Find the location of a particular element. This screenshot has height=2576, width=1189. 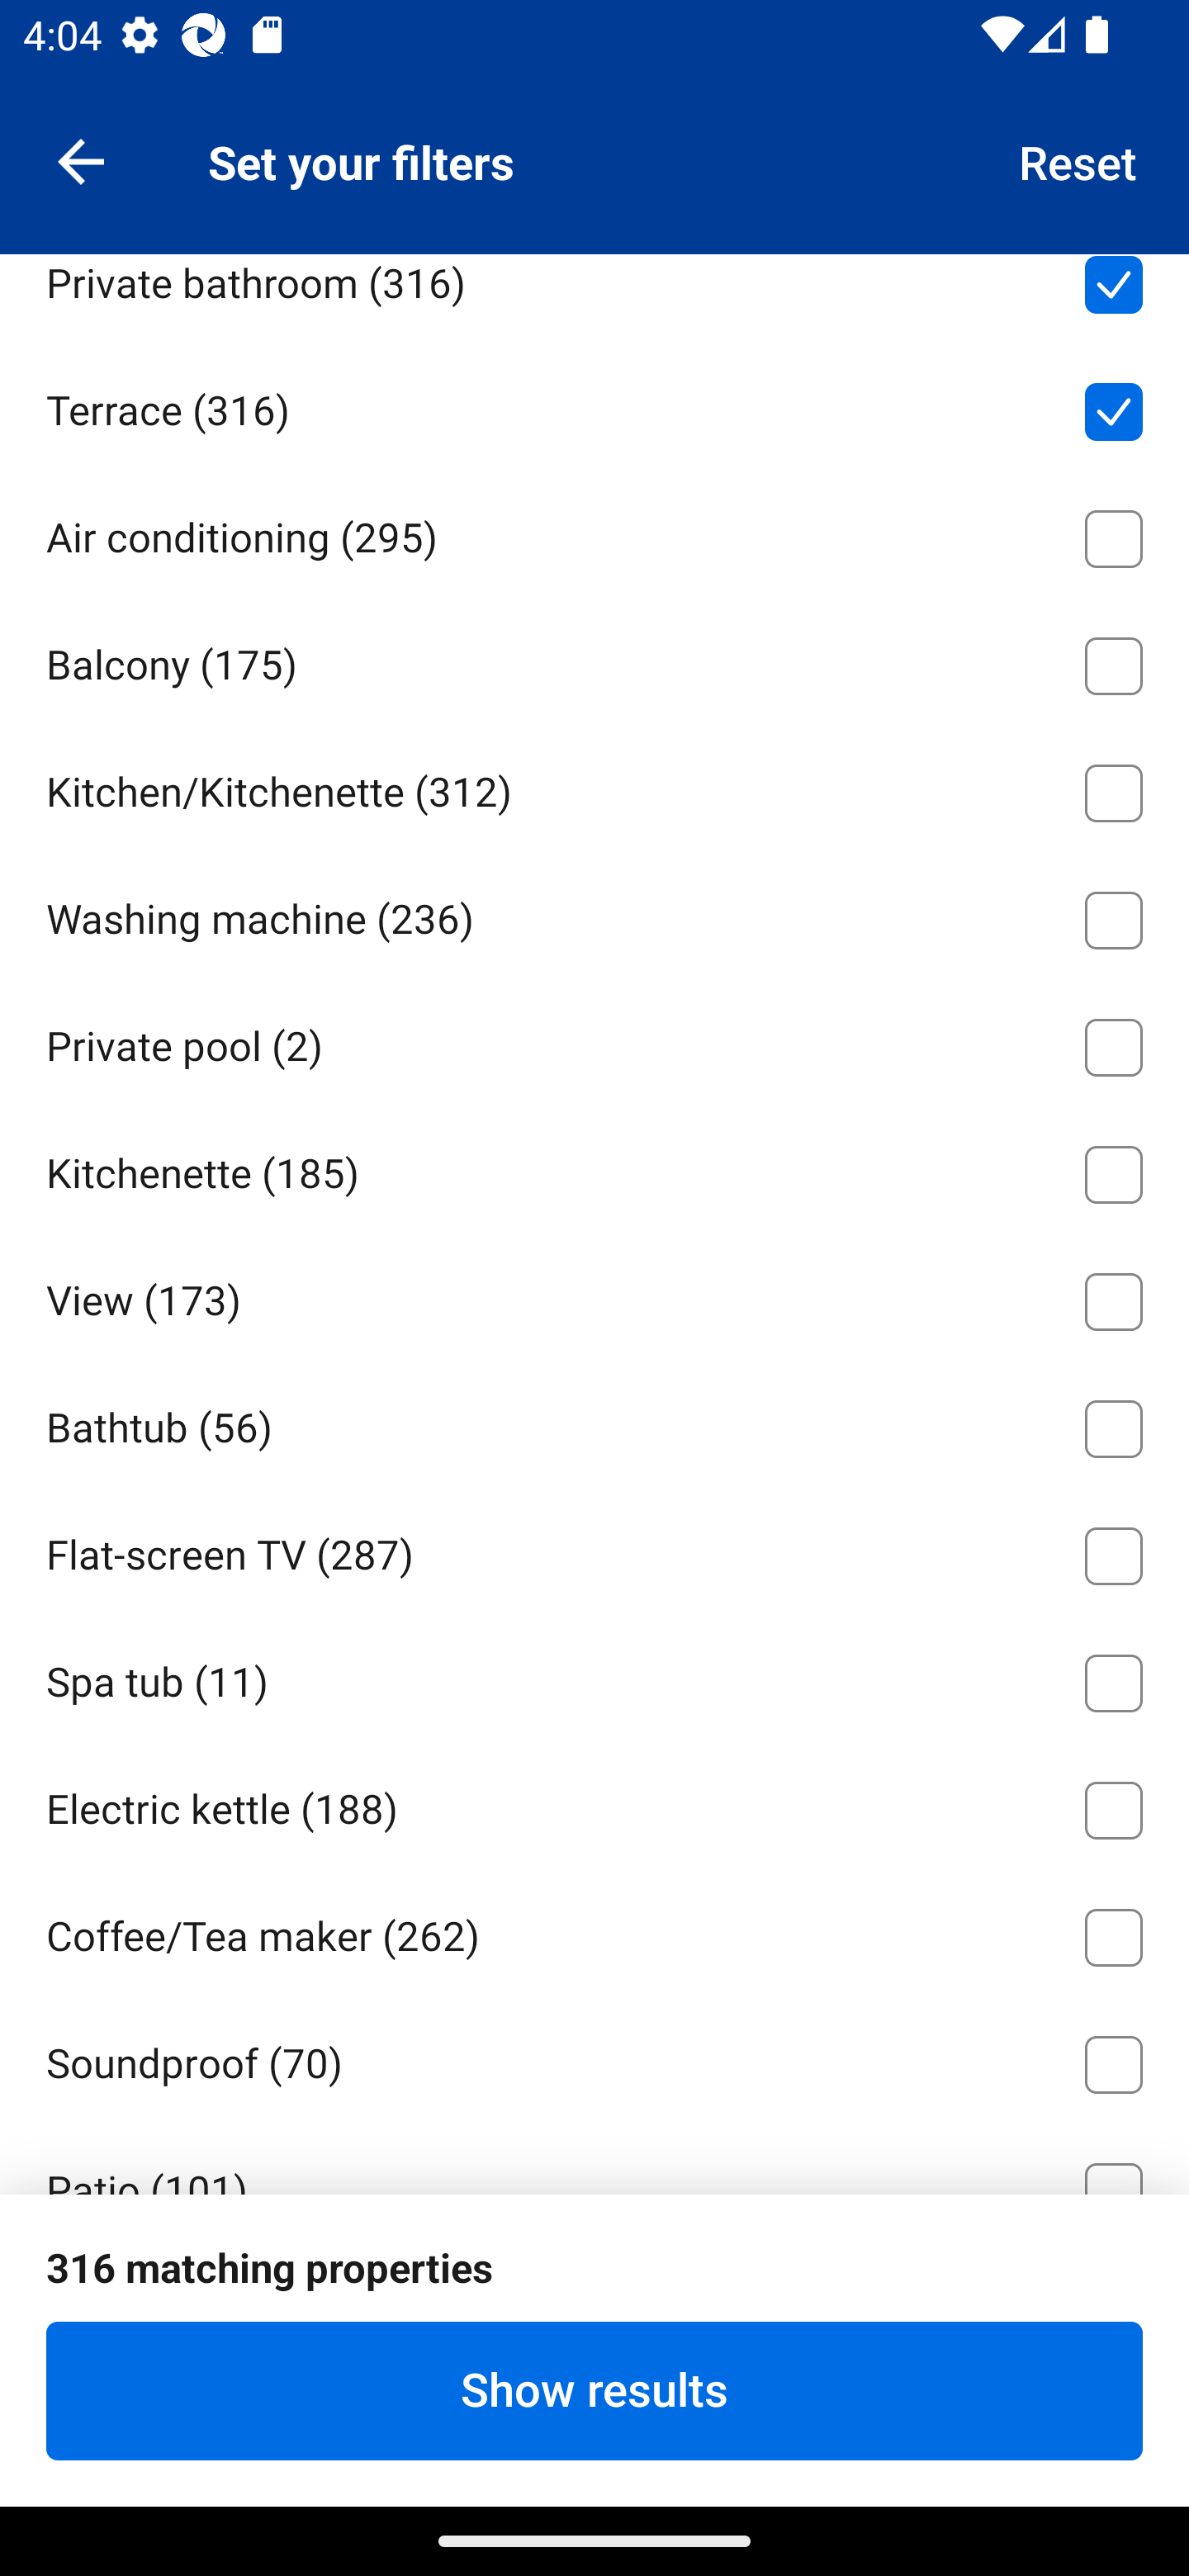

Kitchen/Kitchenette ⁦(312) is located at coordinates (594, 786).